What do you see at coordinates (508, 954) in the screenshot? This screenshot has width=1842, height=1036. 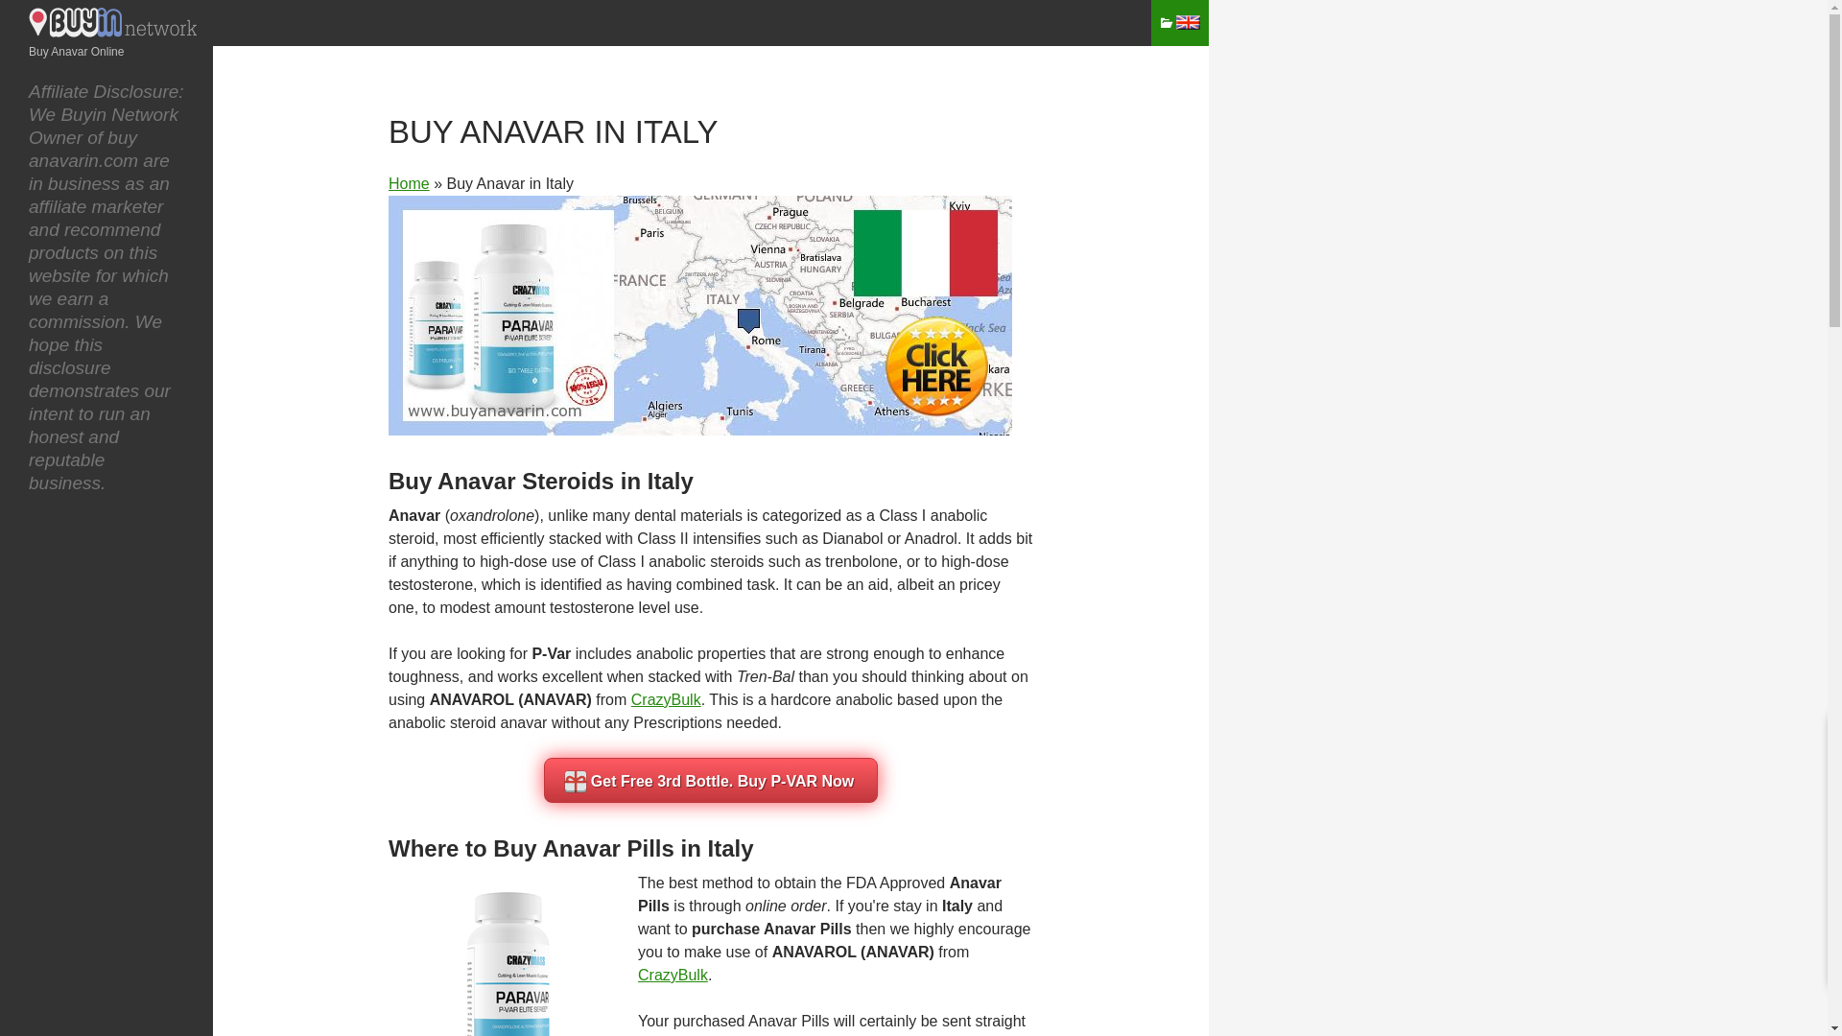 I see `Where to Buy Anavar in Italy` at bounding box center [508, 954].